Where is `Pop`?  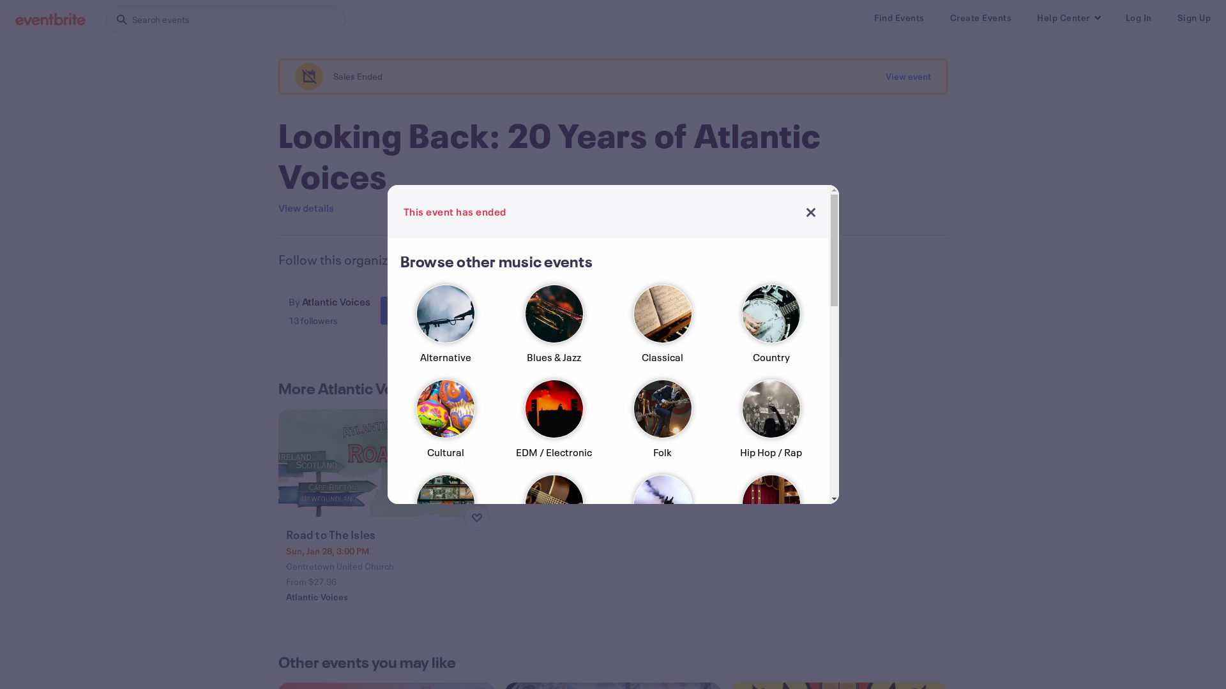
Pop is located at coordinates (445, 615).